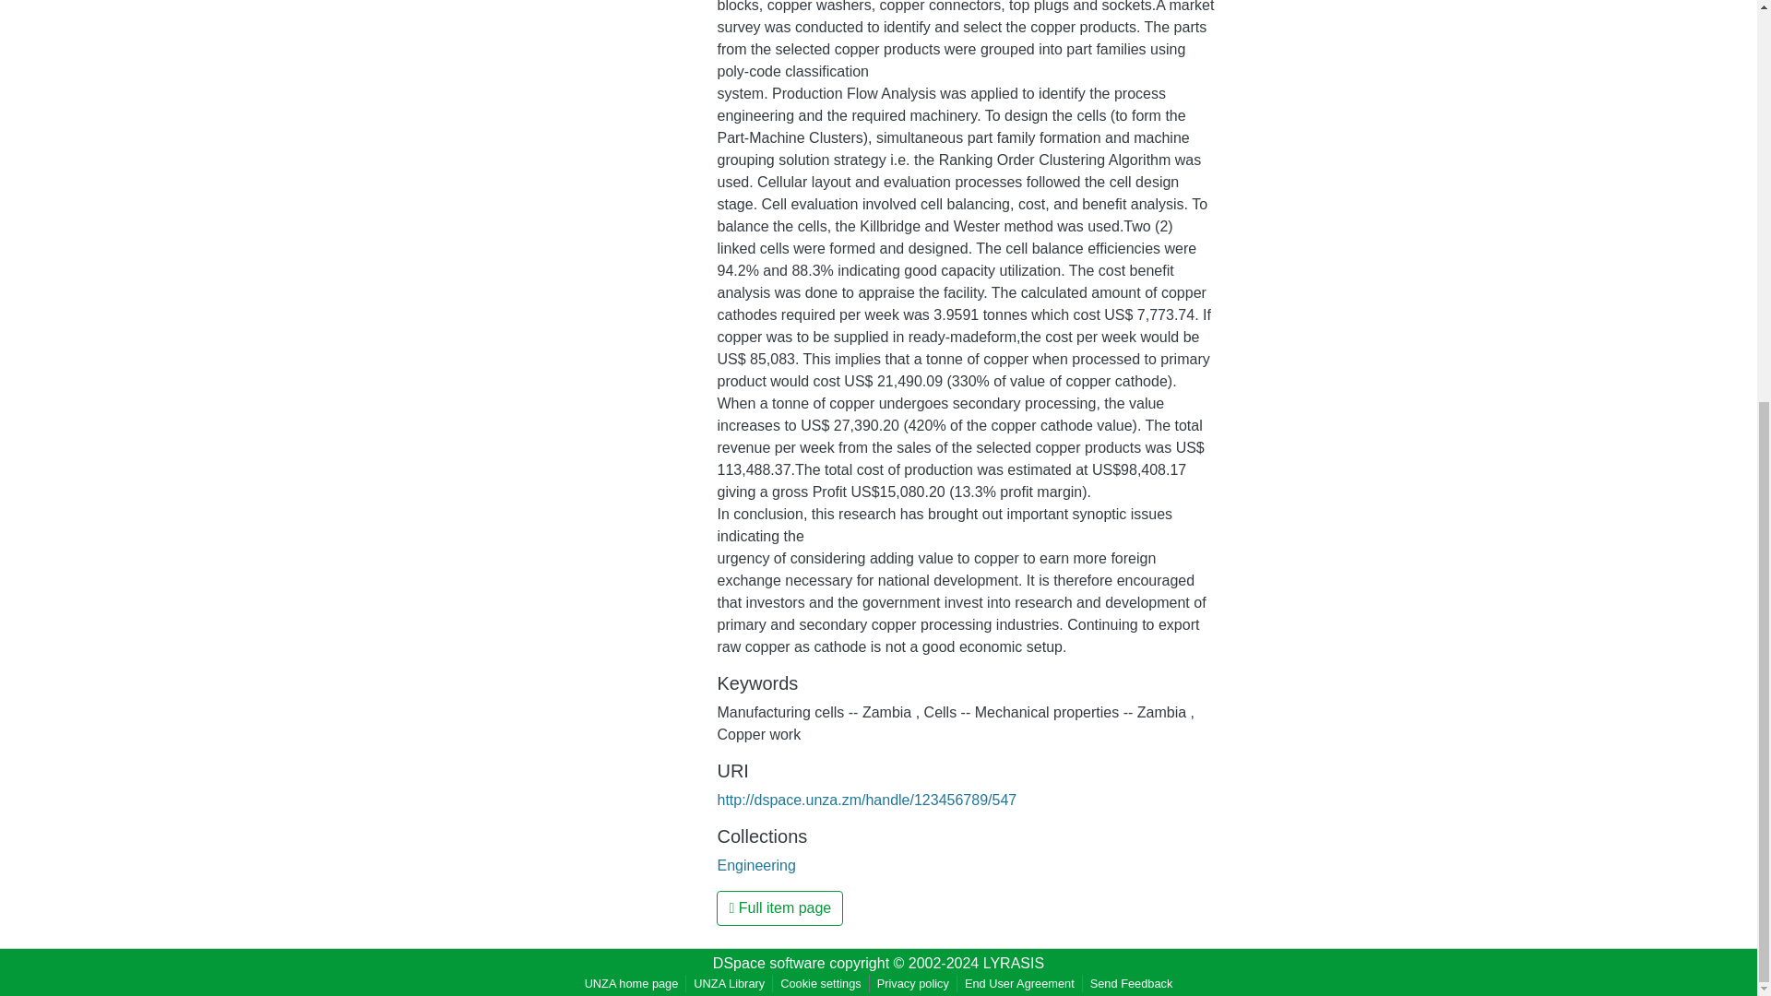 The image size is (1771, 996). Describe the element at coordinates (821, 983) in the screenshot. I see `Cookie settings` at that location.